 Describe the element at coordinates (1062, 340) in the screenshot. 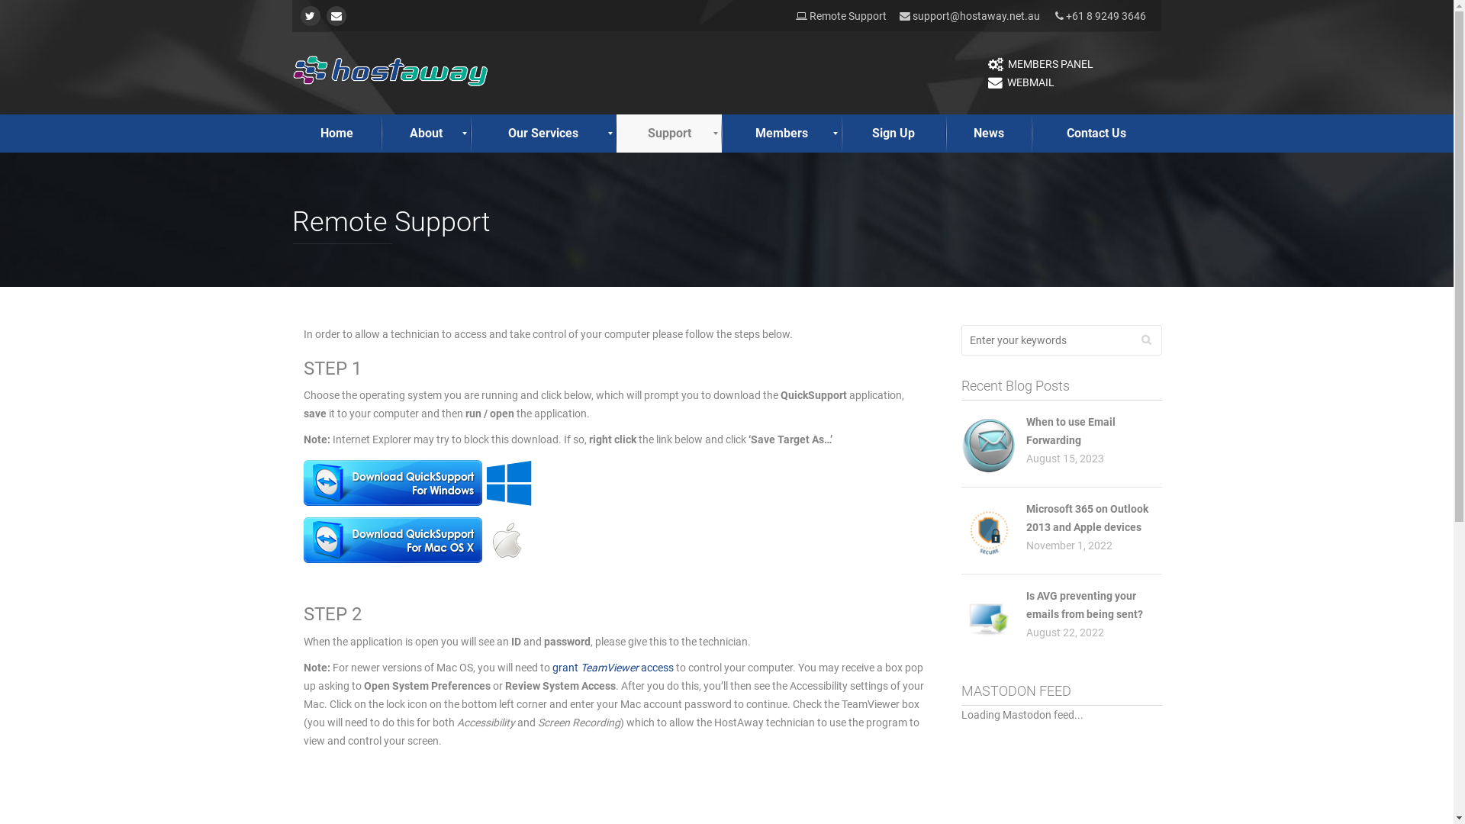

I see `Search for:` at that location.